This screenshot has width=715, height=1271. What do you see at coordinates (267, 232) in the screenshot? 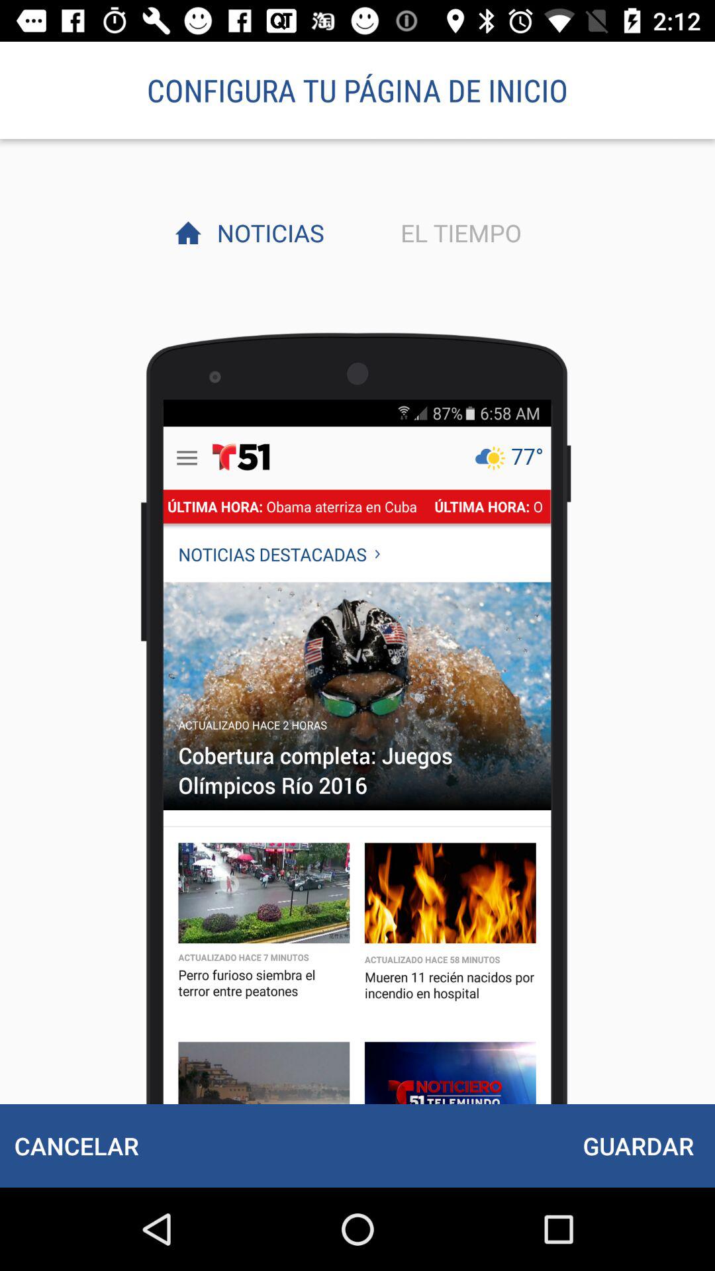
I see `click item next to the el tiempo icon` at bounding box center [267, 232].